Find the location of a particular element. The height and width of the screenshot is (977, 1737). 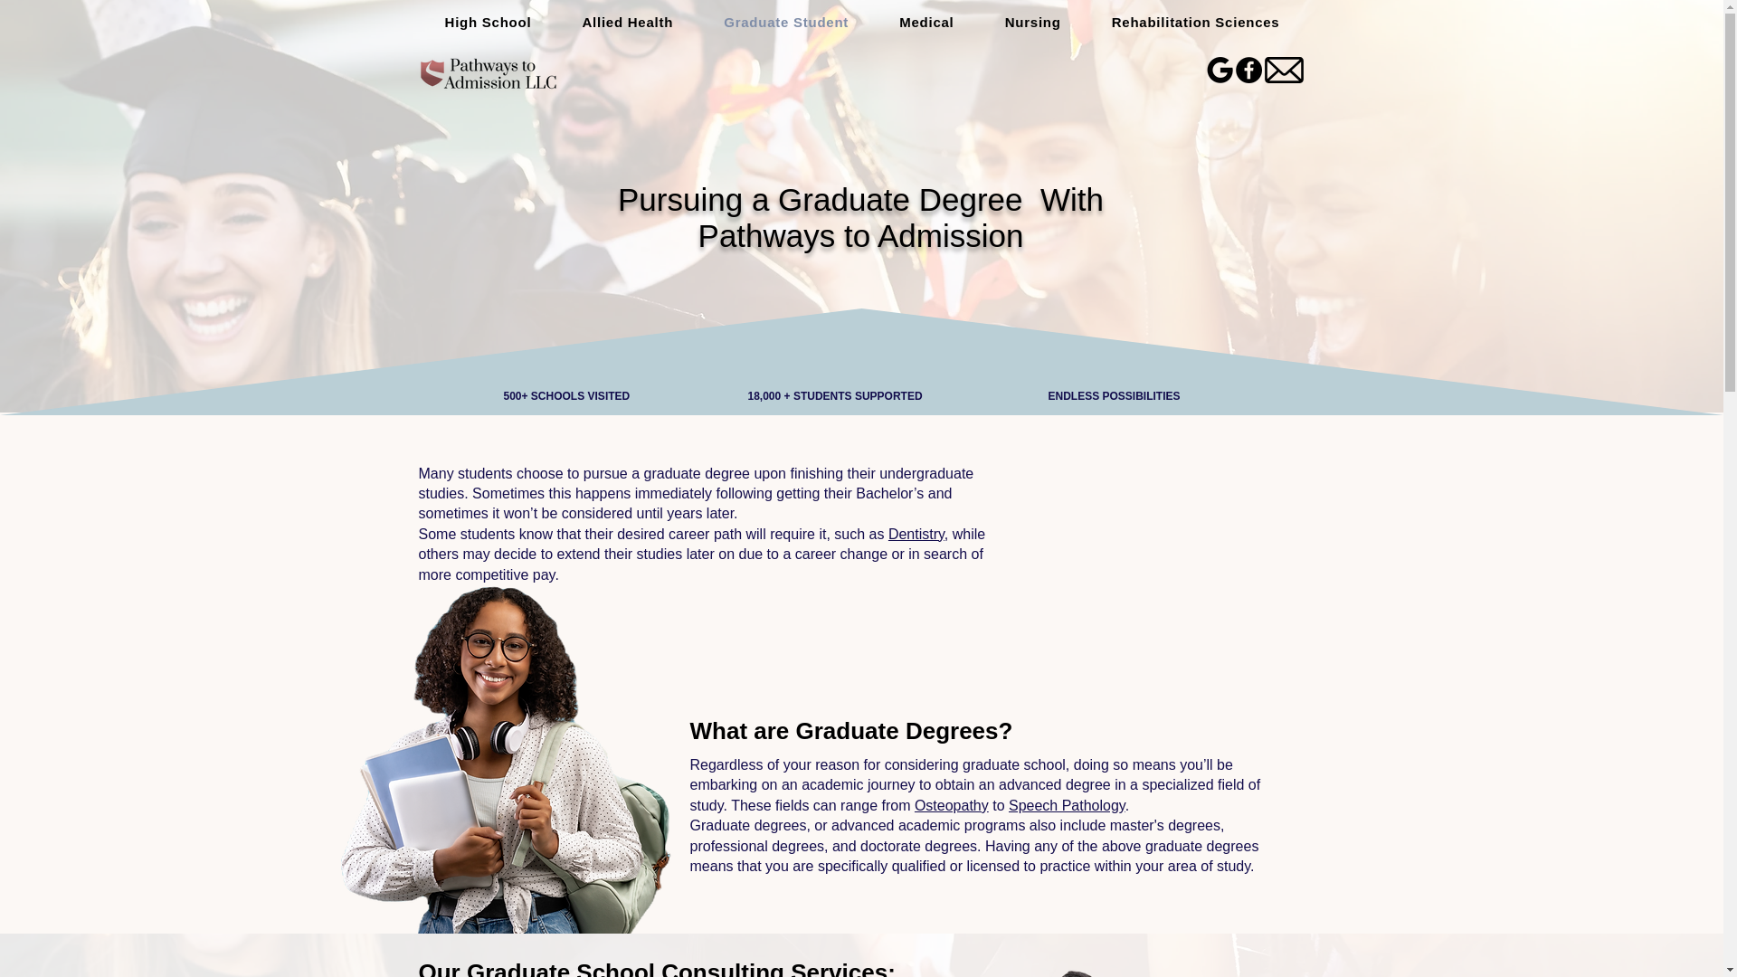

Osteopathy is located at coordinates (952, 805).